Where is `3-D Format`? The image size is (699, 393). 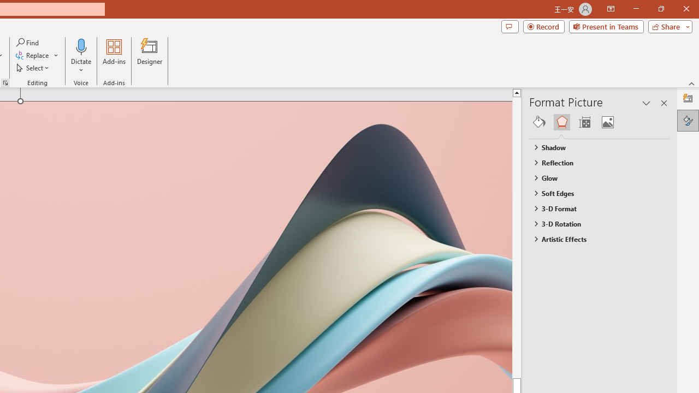 3-D Format is located at coordinates (594, 208).